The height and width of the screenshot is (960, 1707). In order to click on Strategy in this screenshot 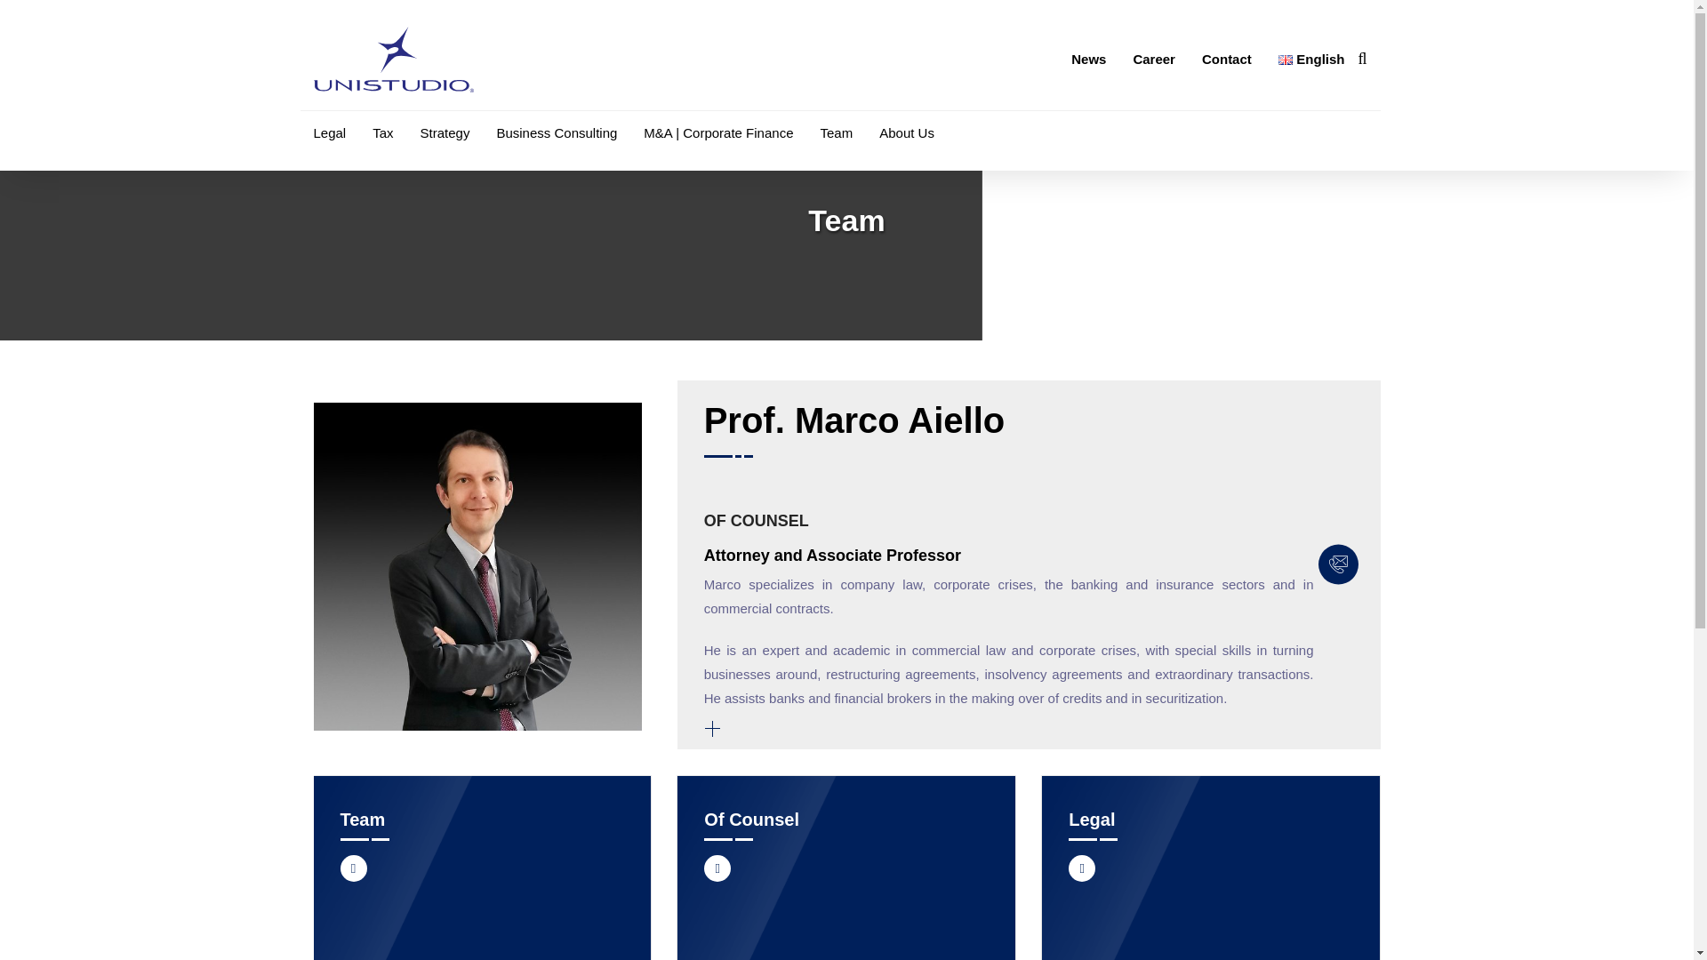, I will do `click(445, 133)`.